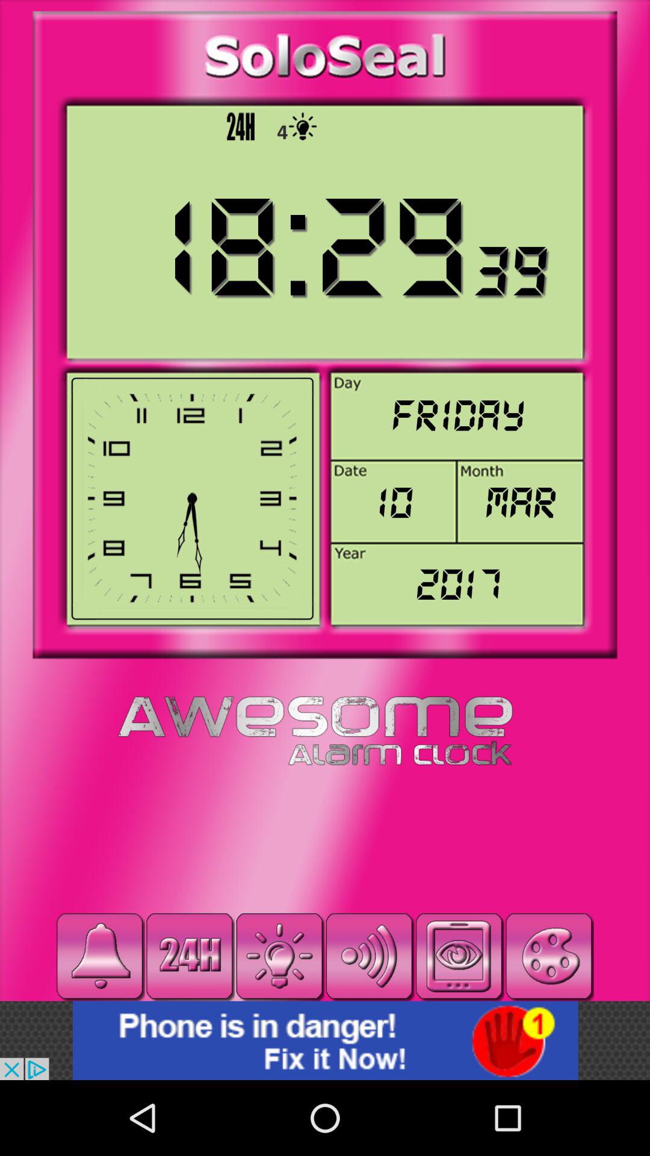  Describe the element at coordinates (459, 956) in the screenshot. I see `toggle selection` at that location.